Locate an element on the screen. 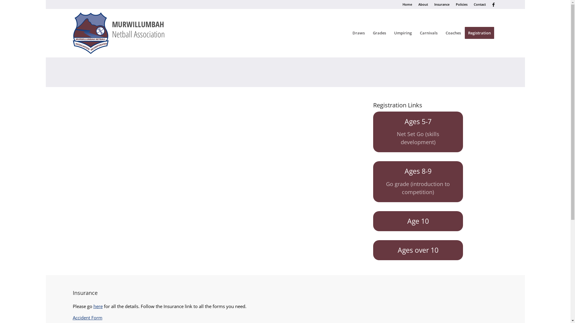 The image size is (575, 323). Ages 8-9
Go grade (introduction to competition) is located at coordinates (418, 182).